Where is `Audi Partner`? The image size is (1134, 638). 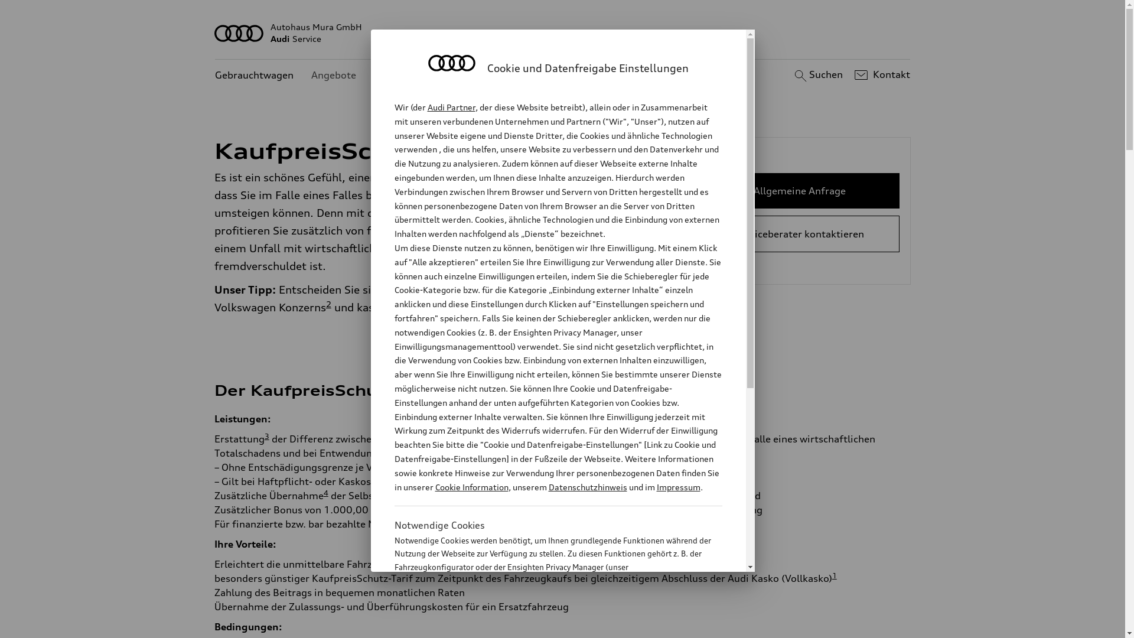
Audi Partner is located at coordinates (451, 108).